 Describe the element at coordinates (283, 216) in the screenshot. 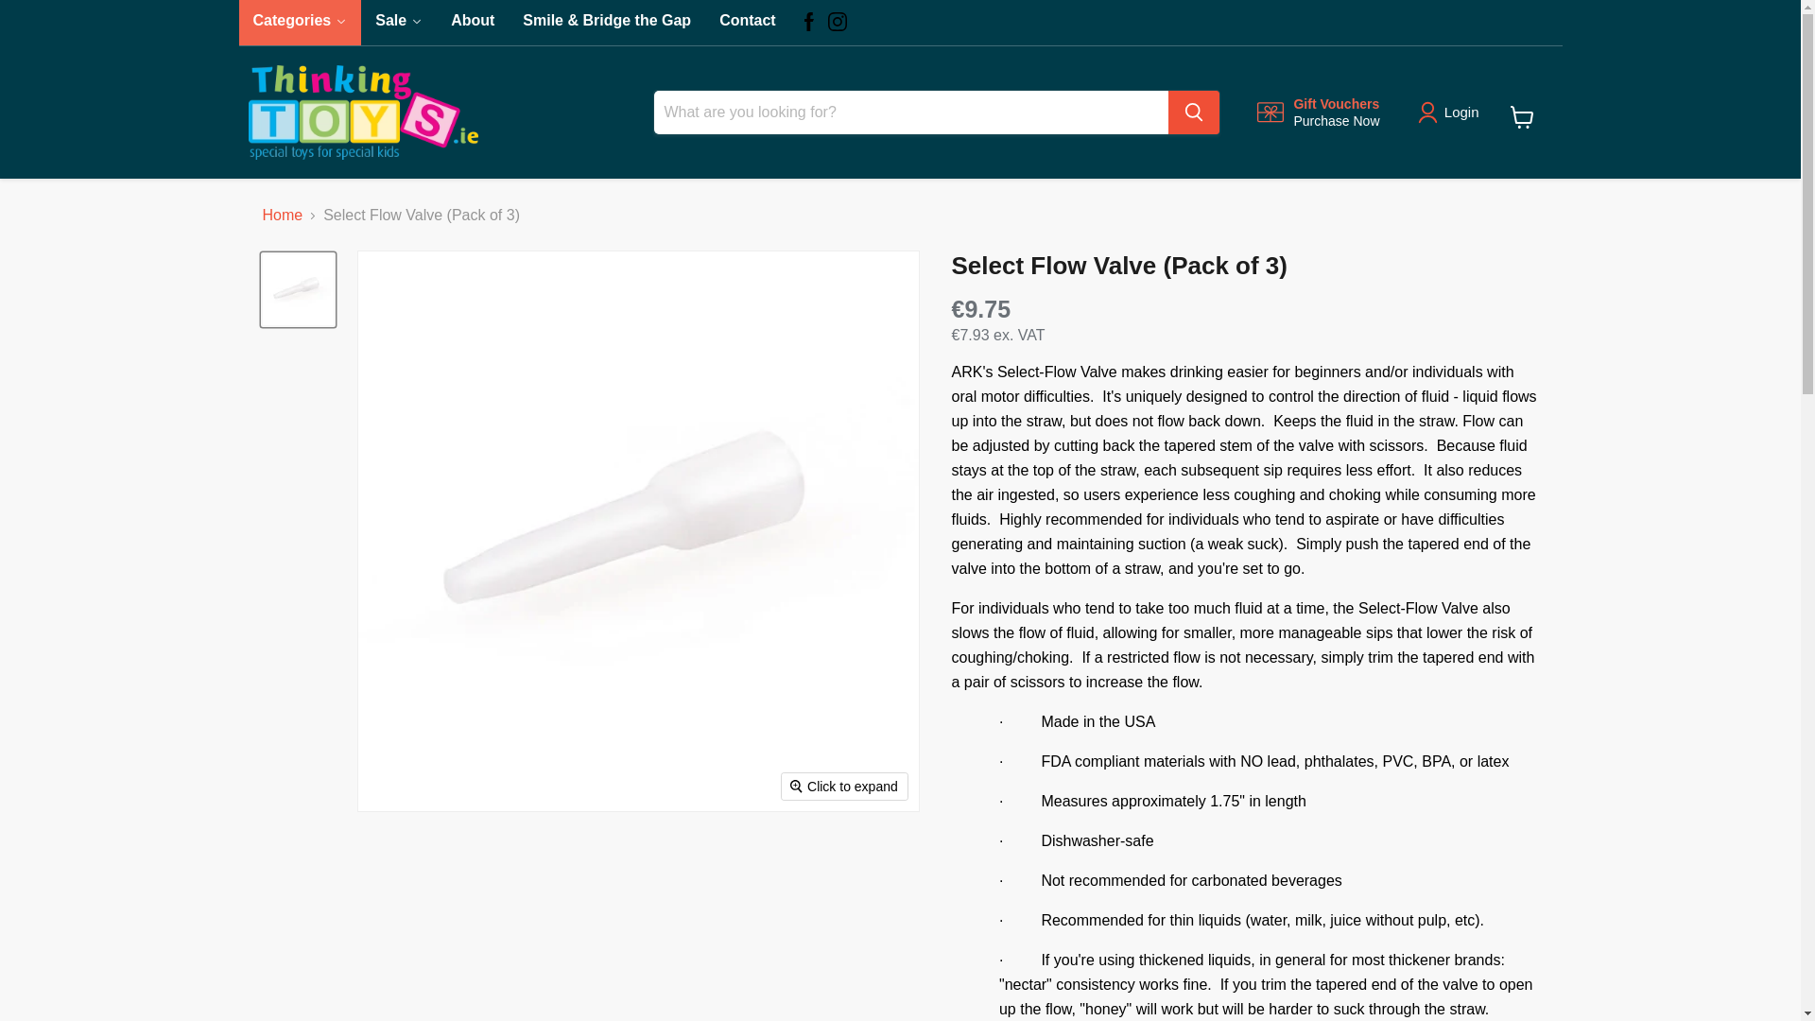

I see `Home` at that location.